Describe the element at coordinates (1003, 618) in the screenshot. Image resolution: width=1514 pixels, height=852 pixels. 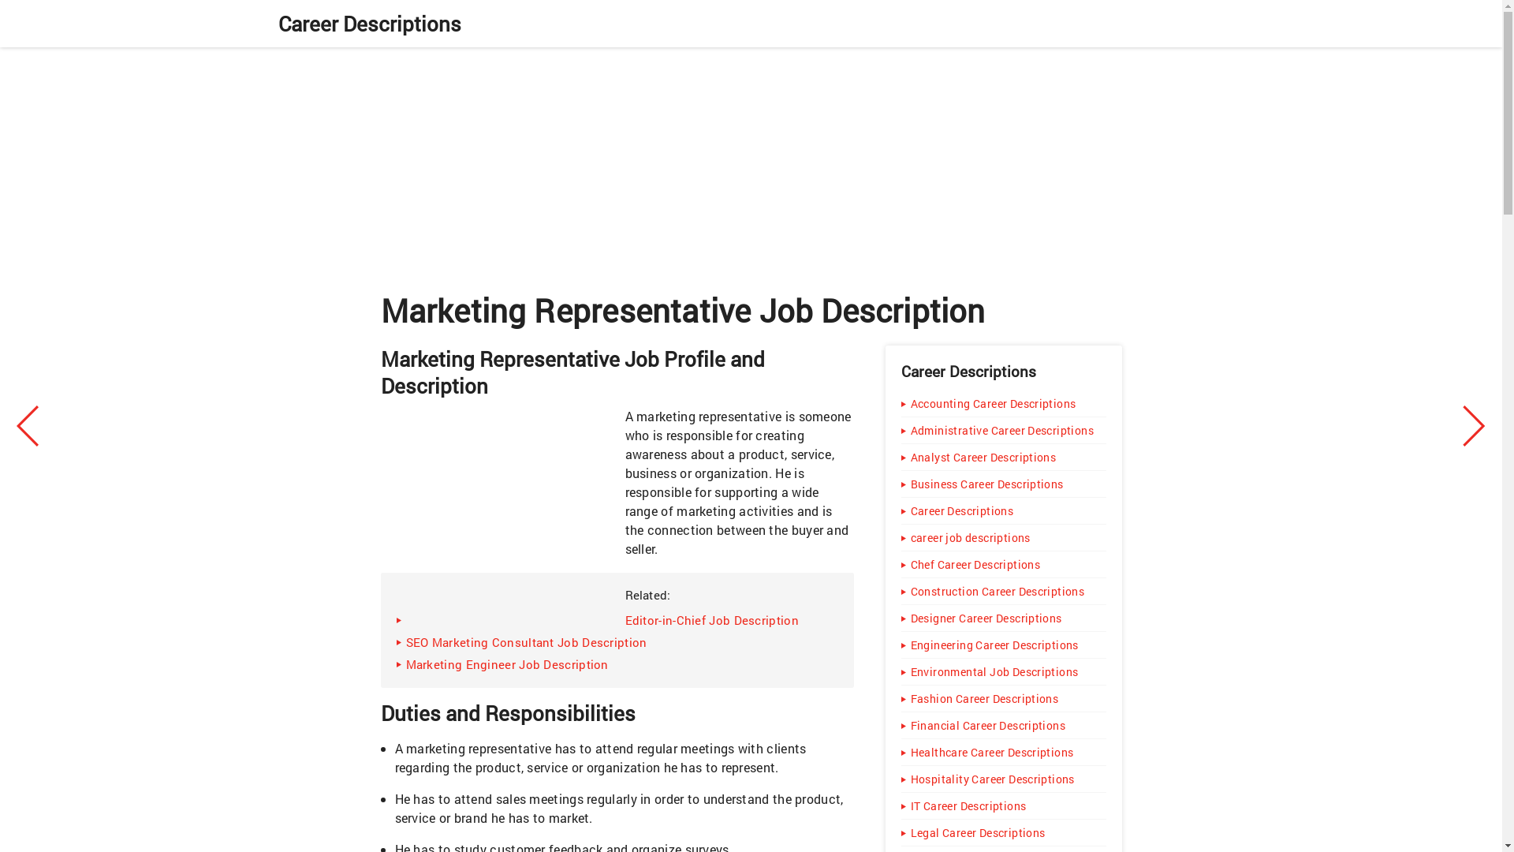
I see `Designer Career Descriptions` at that location.